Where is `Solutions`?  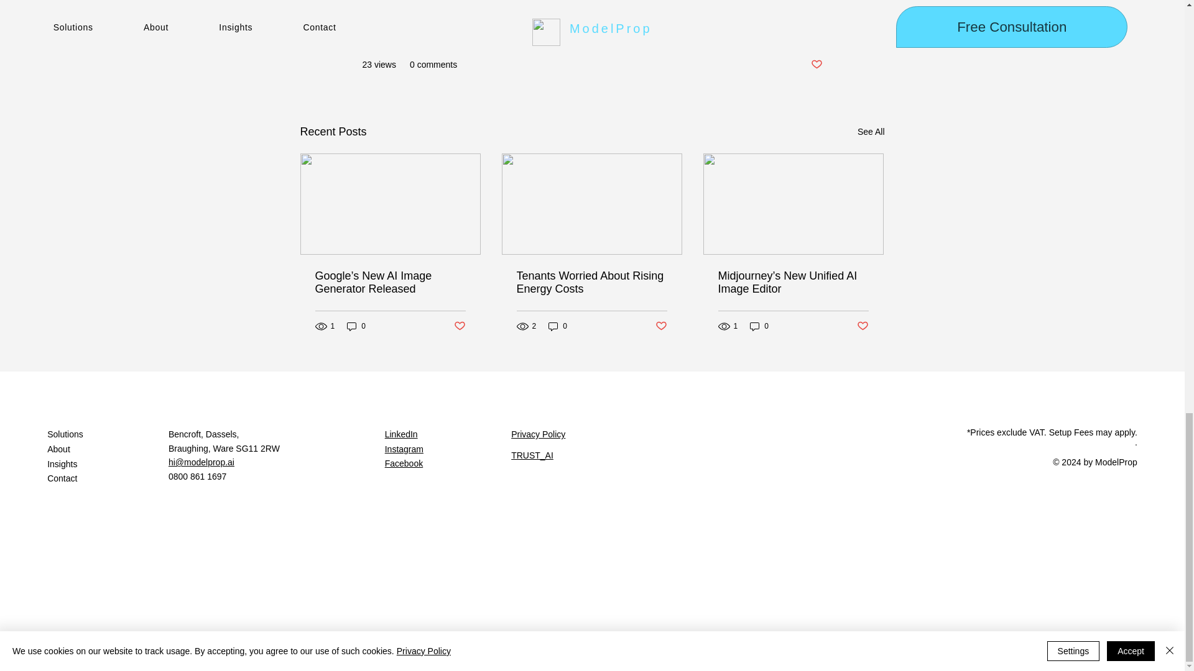
Solutions is located at coordinates (108, 434).